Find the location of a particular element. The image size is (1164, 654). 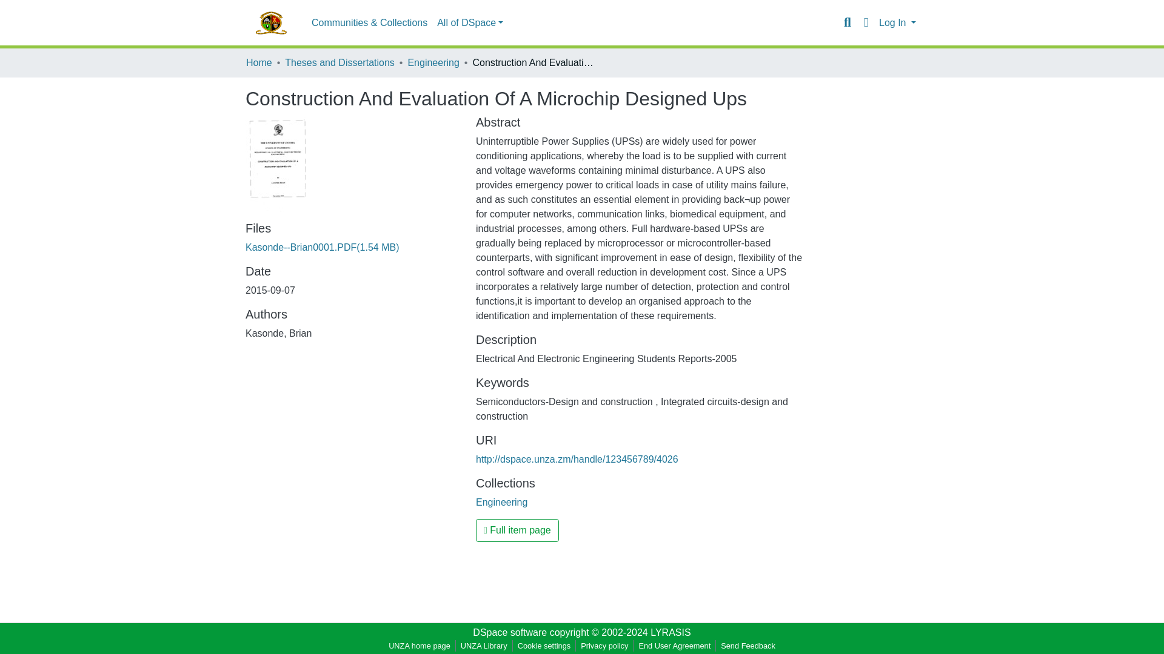

DSpace software is located at coordinates (509, 632).